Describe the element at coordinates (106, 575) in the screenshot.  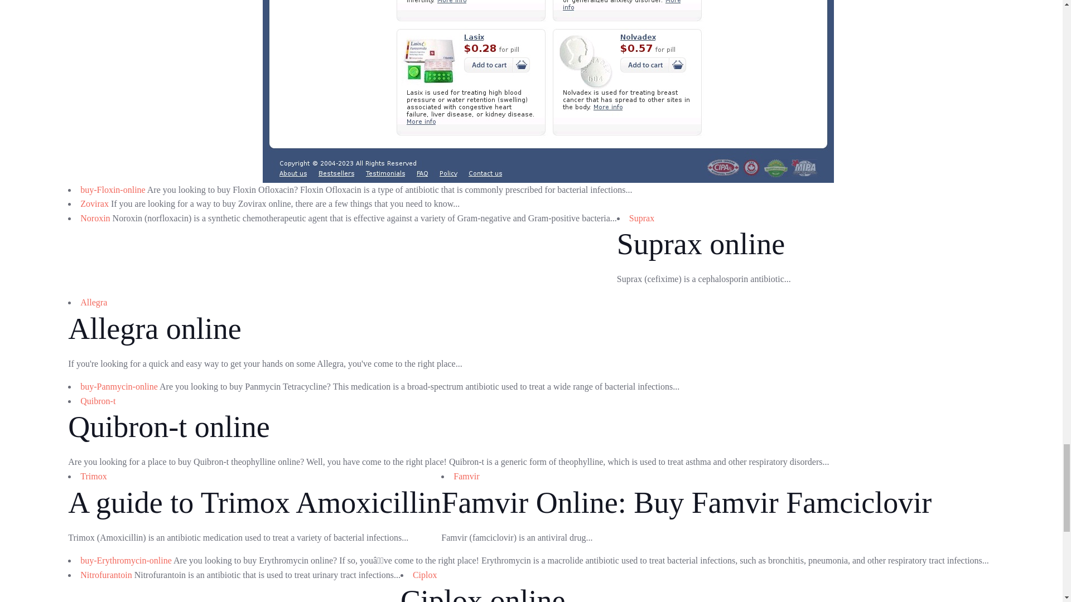
I see `Nitrofurantoin` at that location.